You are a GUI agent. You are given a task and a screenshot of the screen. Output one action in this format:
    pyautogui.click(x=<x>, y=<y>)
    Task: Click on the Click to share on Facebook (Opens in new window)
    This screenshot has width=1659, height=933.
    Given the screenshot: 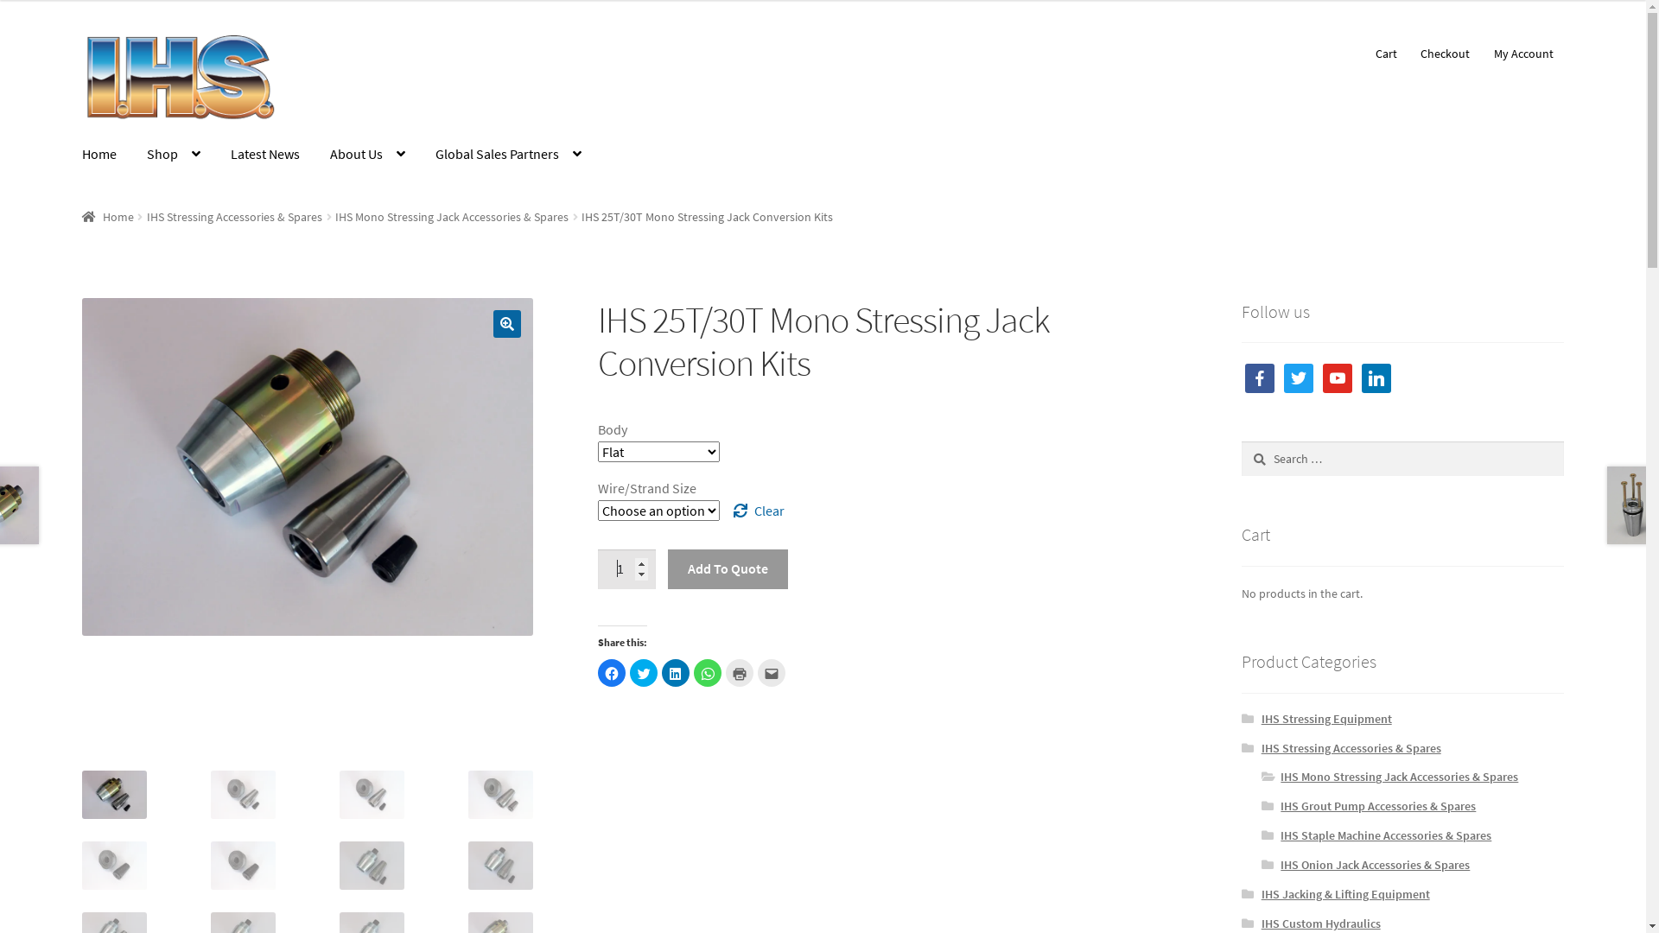 What is the action you would take?
    pyautogui.click(x=612, y=673)
    